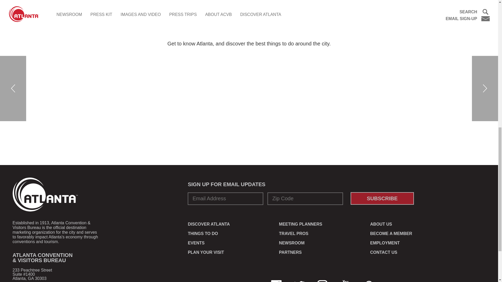  What do you see at coordinates (206, 252) in the screenshot?
I see `PLAN YOUR VISIT` at bounding box center [206, 252].